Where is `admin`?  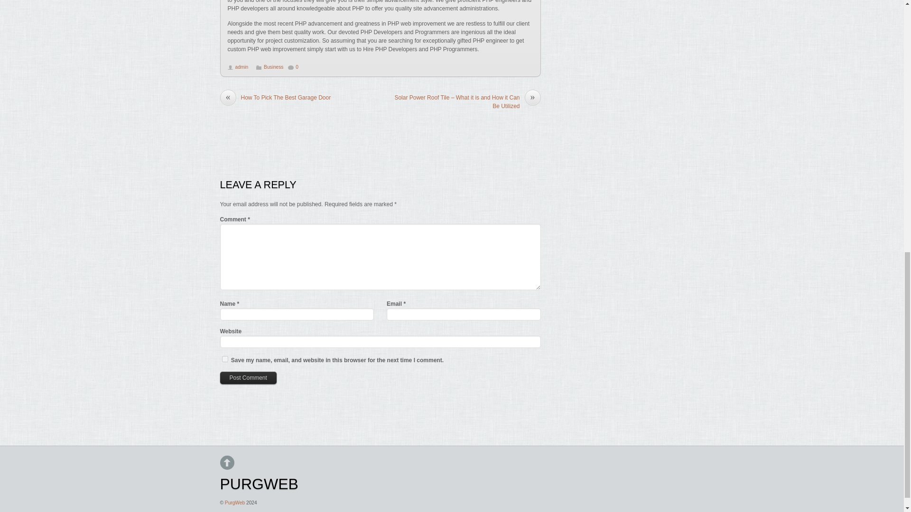
admin is located at coordinates (242, 67).